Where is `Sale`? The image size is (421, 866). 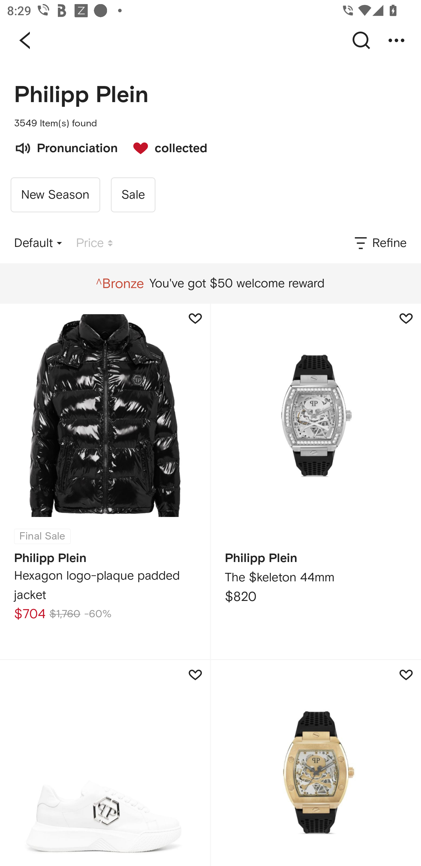 Sale is located at coordinates (133, 195).